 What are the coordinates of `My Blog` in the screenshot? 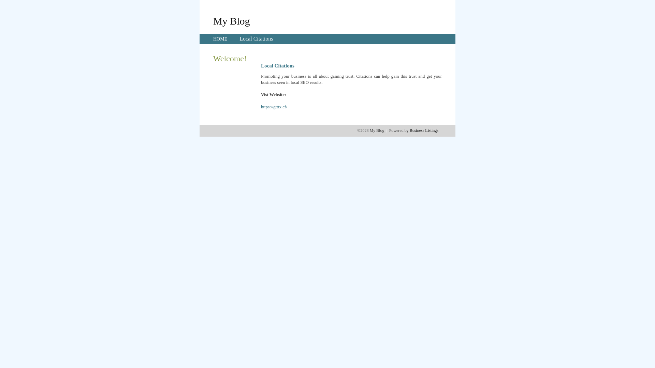 It's located at (232, 21).